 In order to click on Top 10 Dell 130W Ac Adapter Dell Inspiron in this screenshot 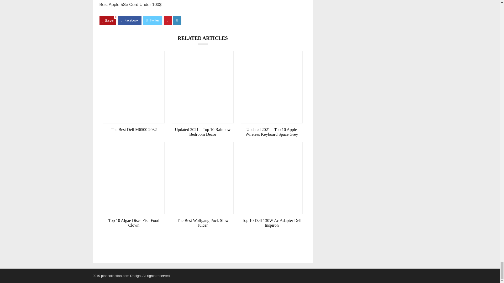, I will do `click(272, 223)`.